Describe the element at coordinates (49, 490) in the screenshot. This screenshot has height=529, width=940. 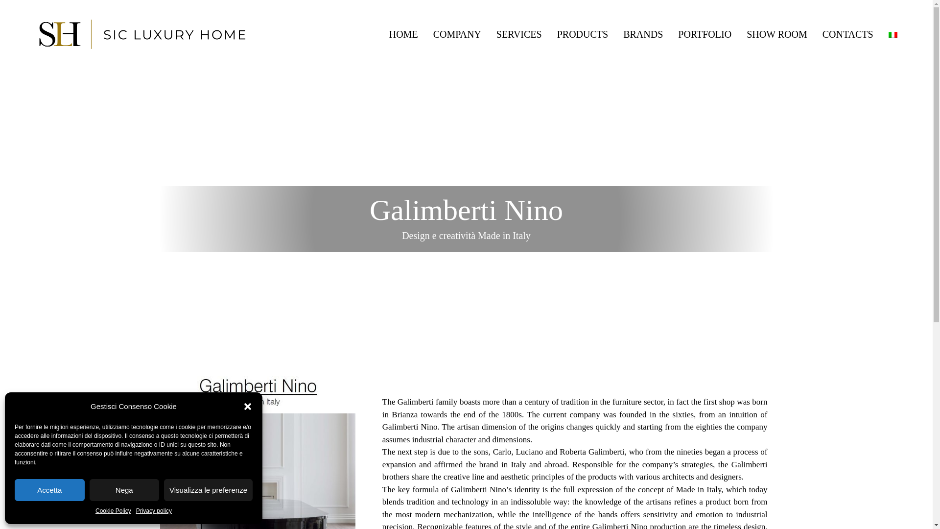
I see `Accetta` at that location.